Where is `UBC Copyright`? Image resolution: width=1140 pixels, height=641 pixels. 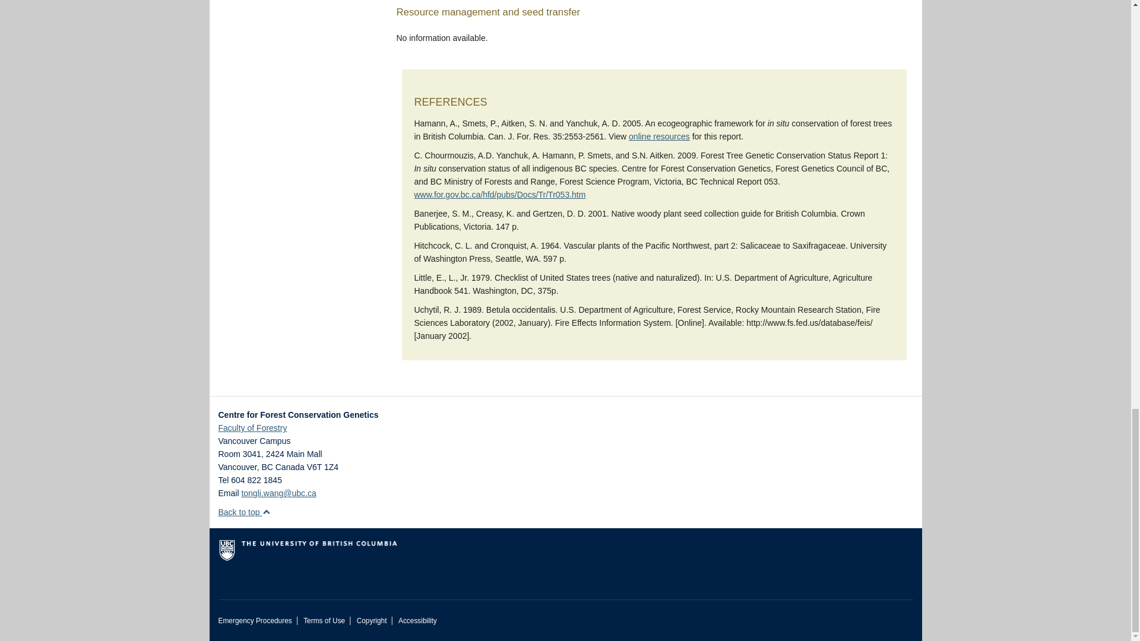
UBC Copyright is located at coordinates (372, 621).